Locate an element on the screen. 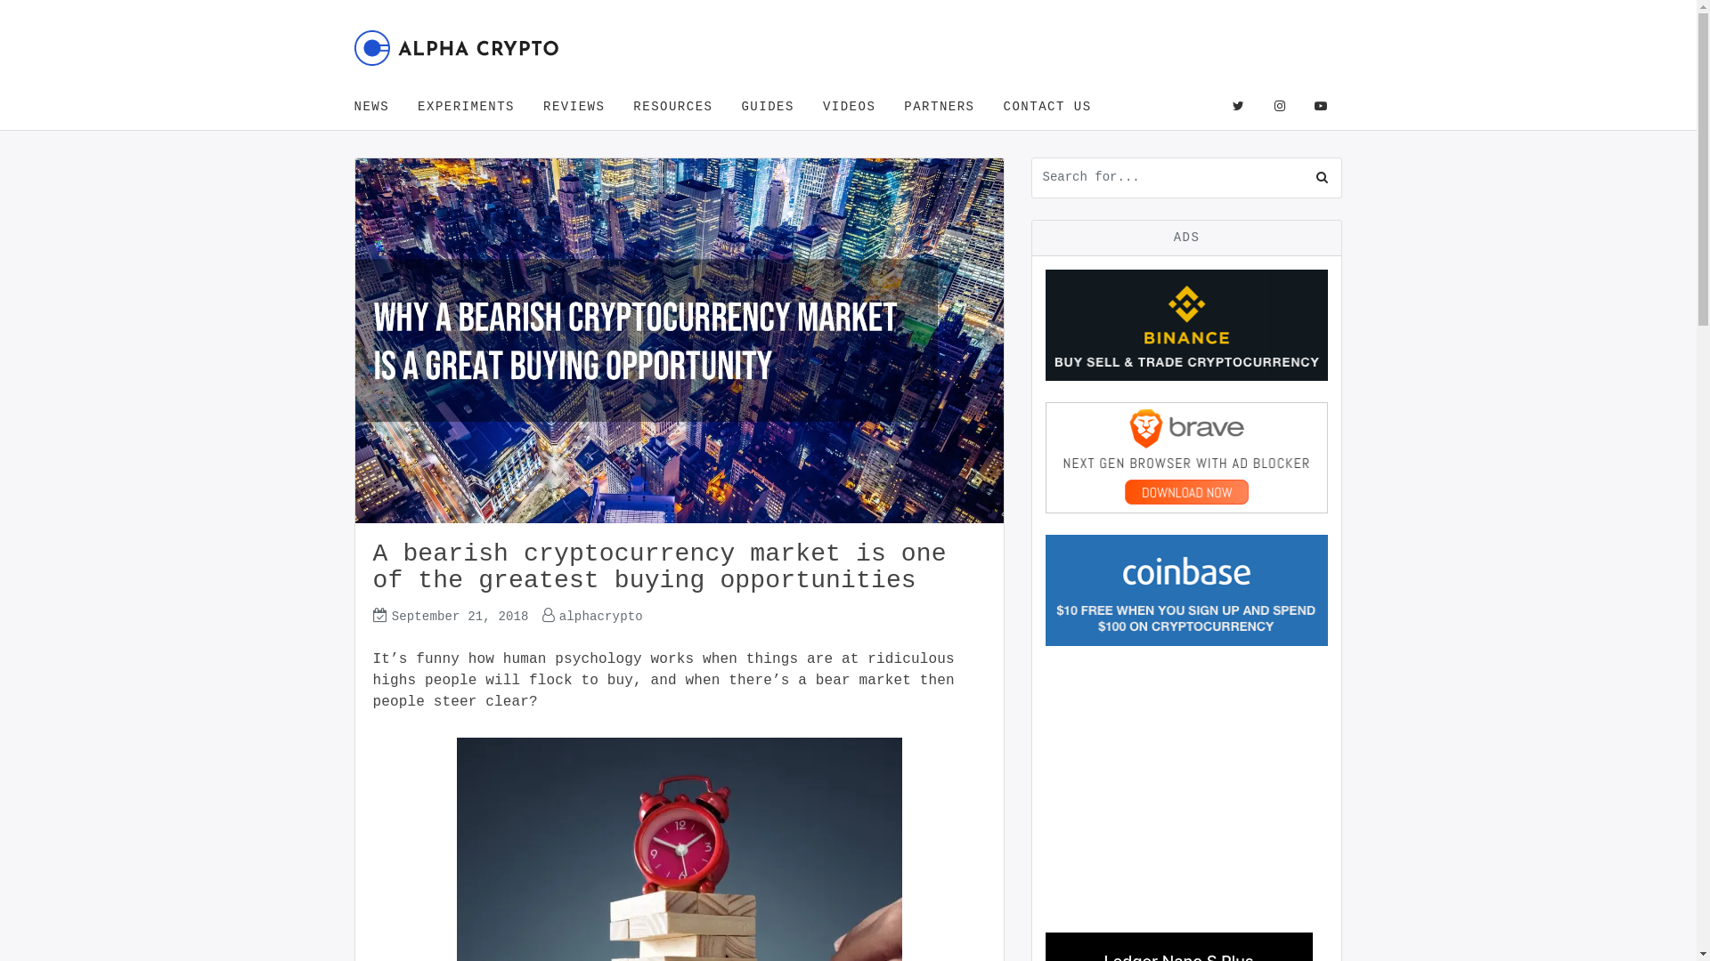  CONTACT US is located at coordinates (1047, 107).